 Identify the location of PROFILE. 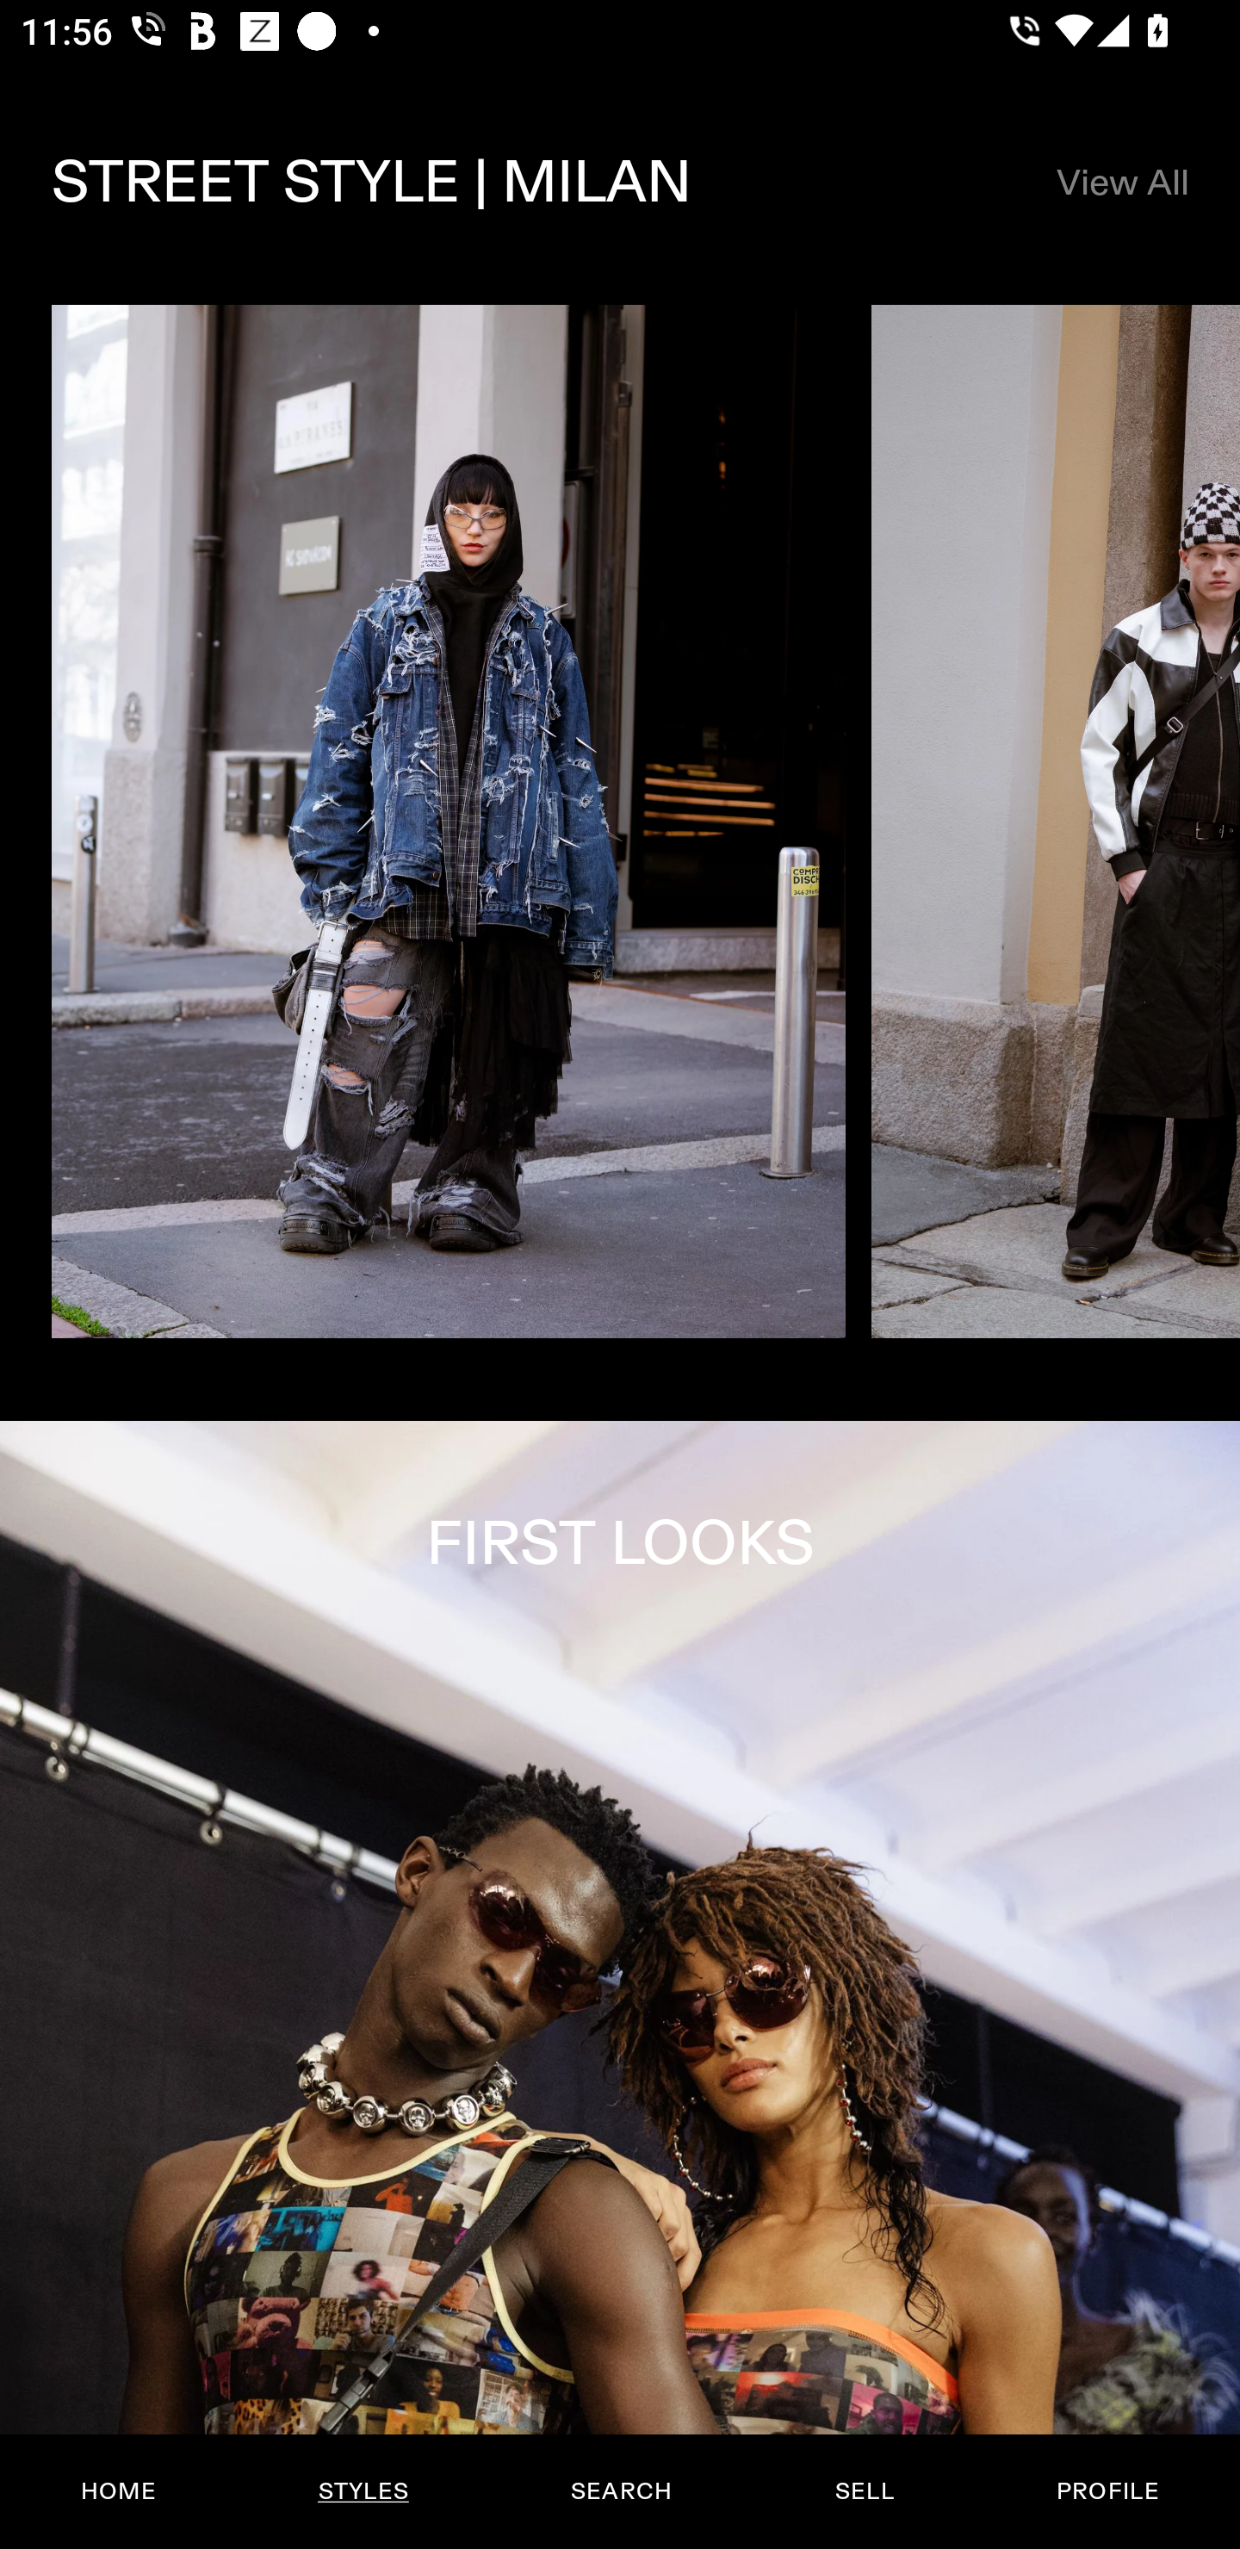
(1107, 2491).